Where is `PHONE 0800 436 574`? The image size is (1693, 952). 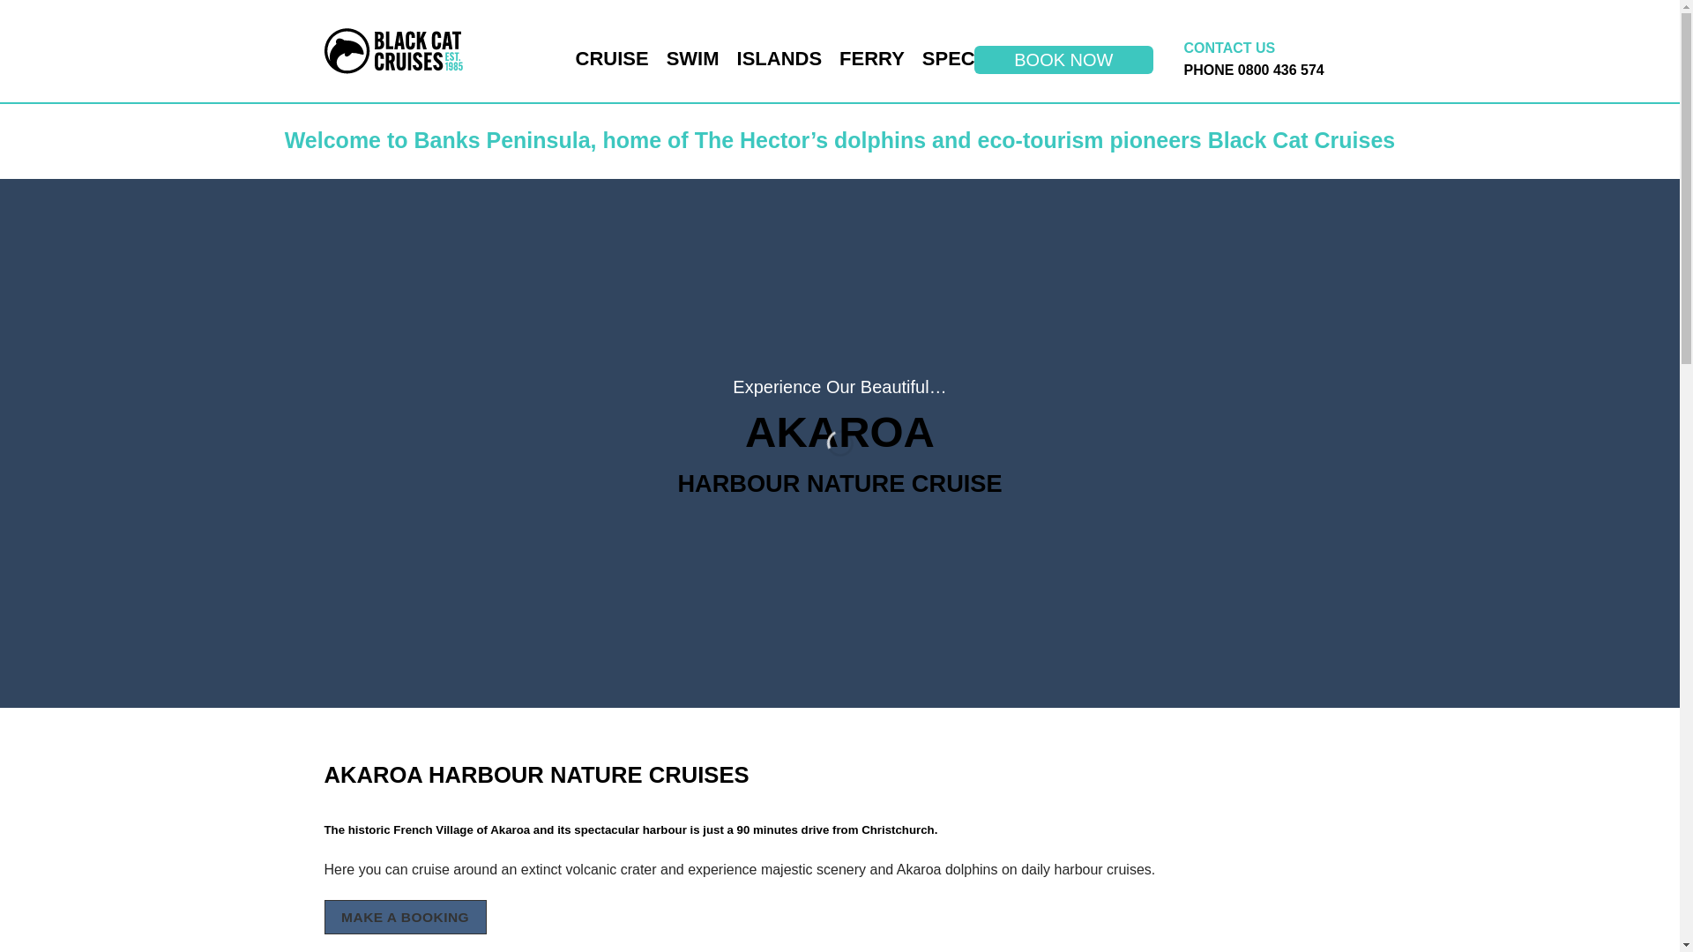
PHONE 0800 436 574 is located at coordinates (1254, 70).